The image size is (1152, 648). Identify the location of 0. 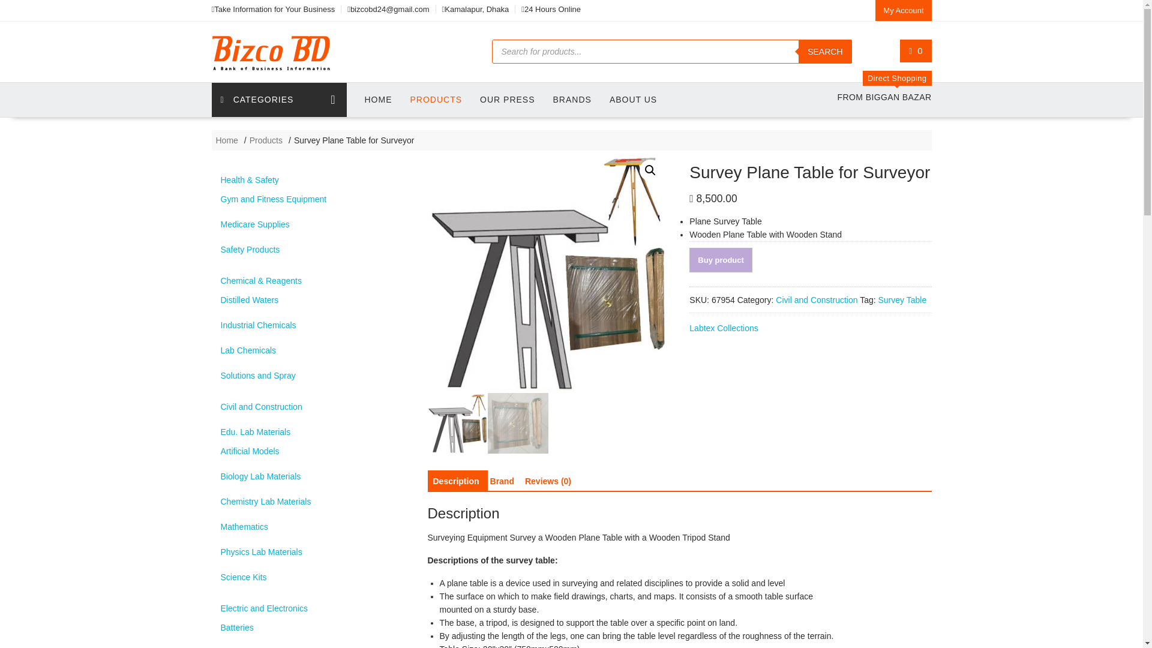
(916, 50).